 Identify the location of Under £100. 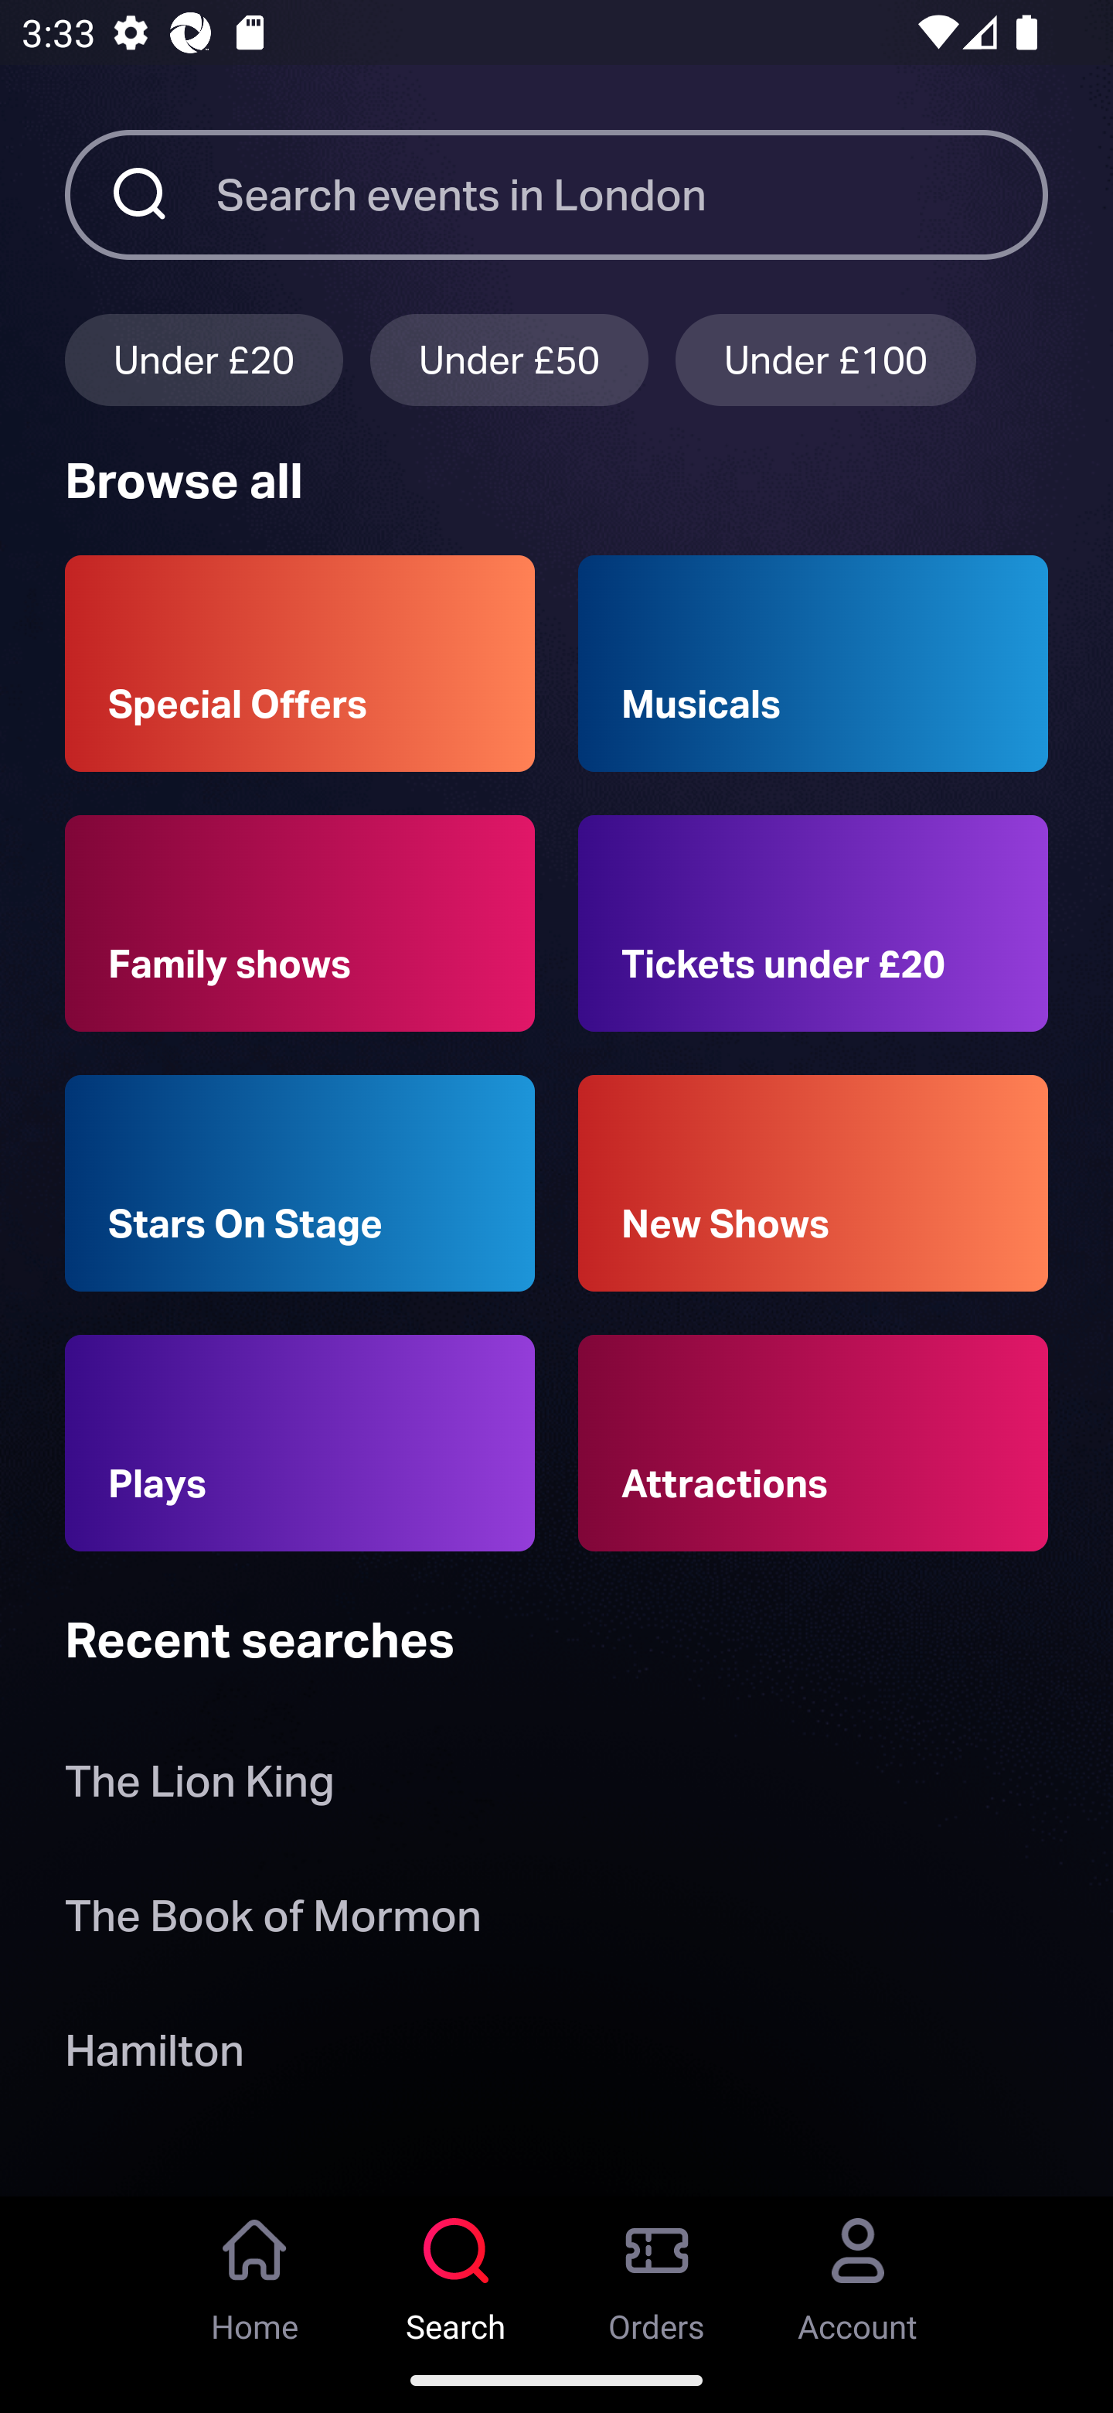
(825, 359).